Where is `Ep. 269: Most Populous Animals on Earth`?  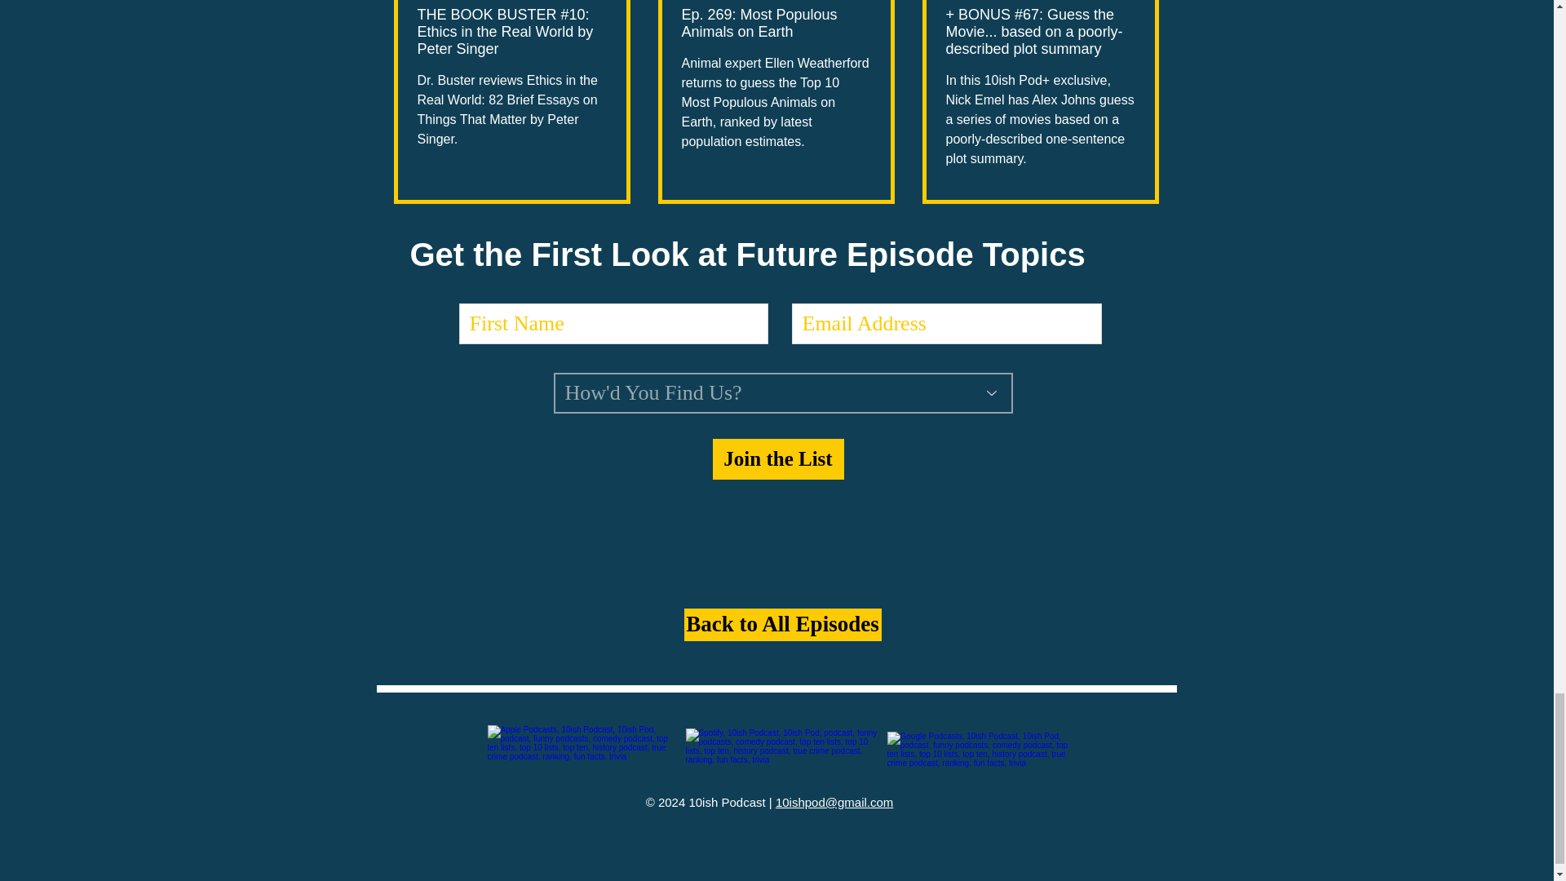 Ep. 269: Most Populous Animals on Earth is located at coordinates (776, 23).